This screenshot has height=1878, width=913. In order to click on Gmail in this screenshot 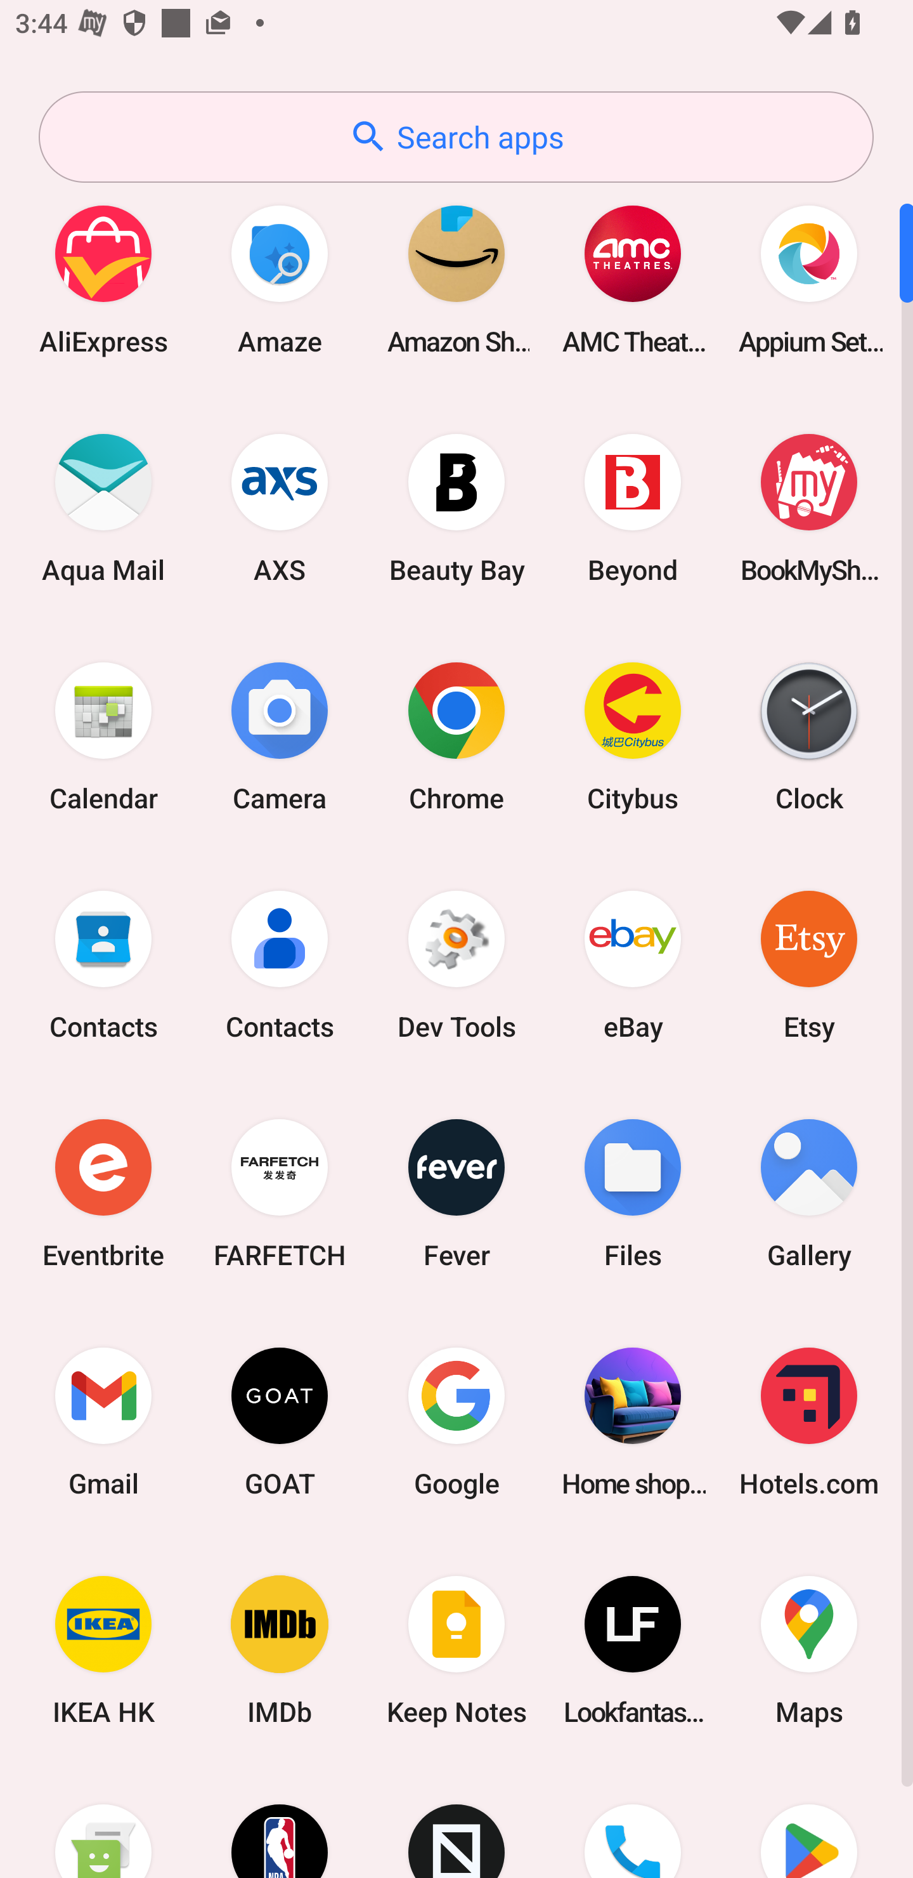, I will do `click(103, 1421)`.